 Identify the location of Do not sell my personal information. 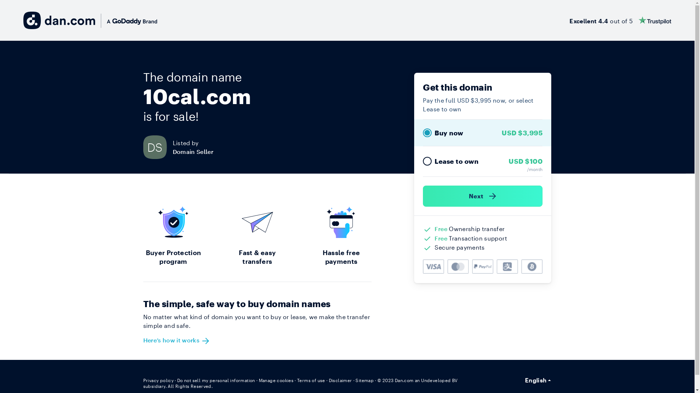
(216, 380).